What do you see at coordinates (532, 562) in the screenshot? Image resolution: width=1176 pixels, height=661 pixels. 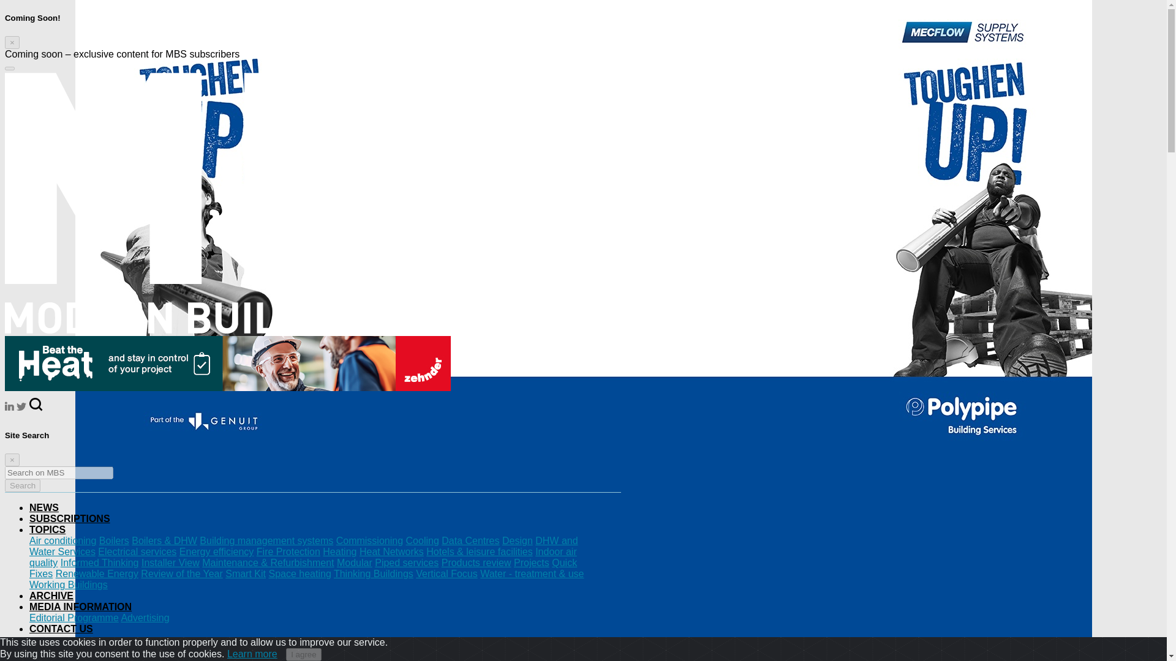 I see `Projects` at bounding box center [532, 562].